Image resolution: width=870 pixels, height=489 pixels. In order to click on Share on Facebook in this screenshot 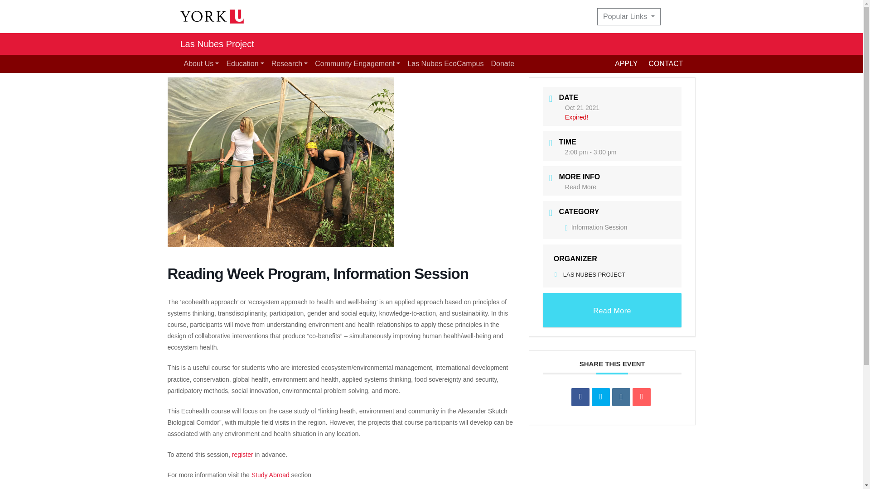, I will do `click(580, 397)`.